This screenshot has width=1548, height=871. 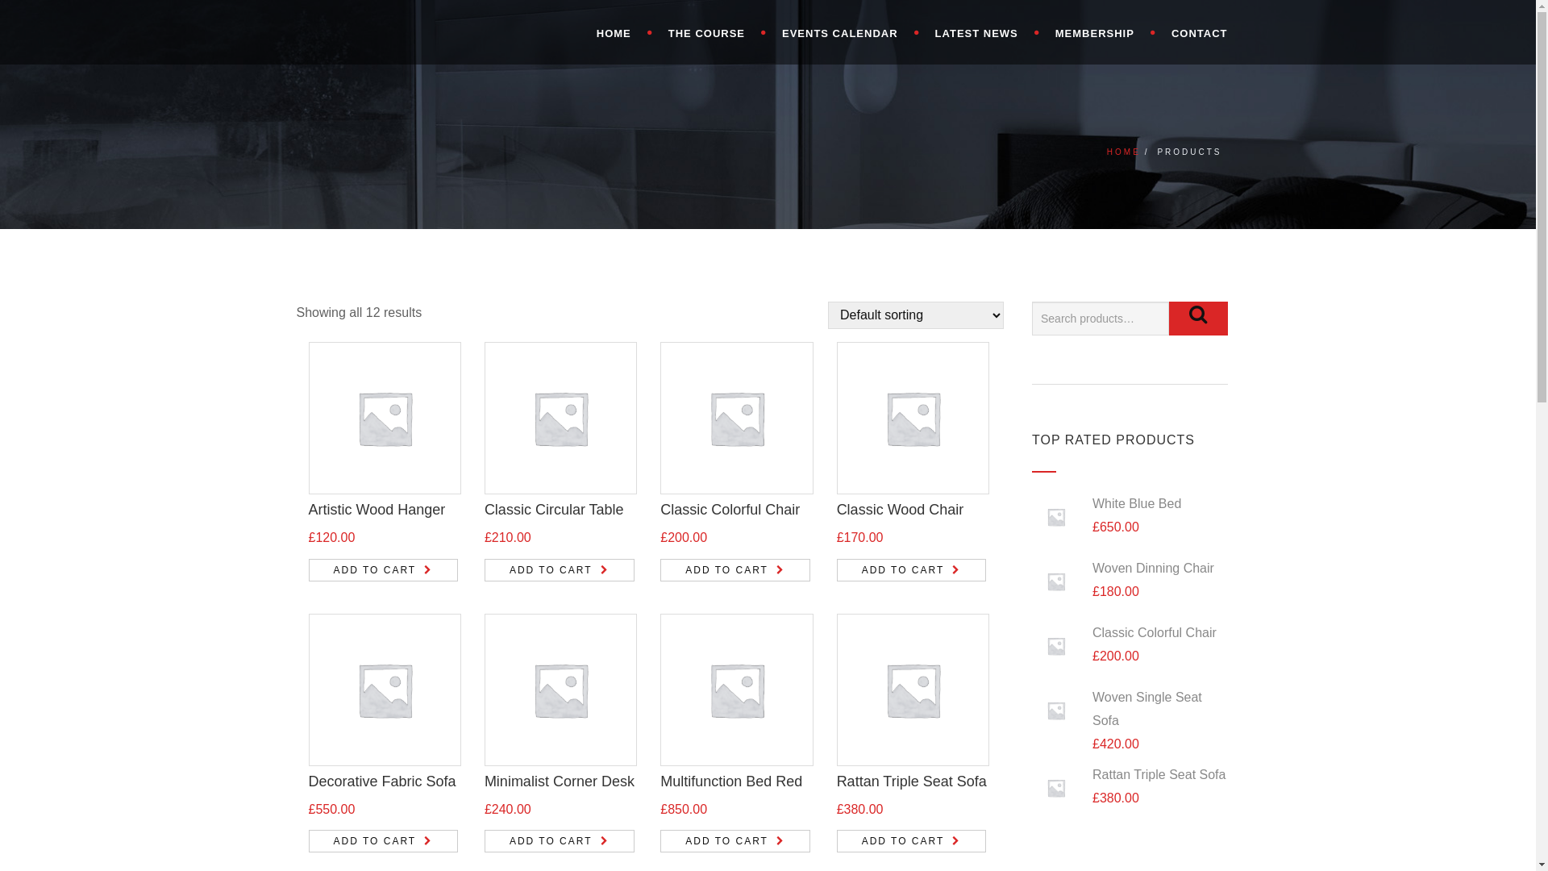 What do you see at coordinates (561, 418) in the screenshot?
I see `woocommerce-placeholder` at bounding box center [561, 418].